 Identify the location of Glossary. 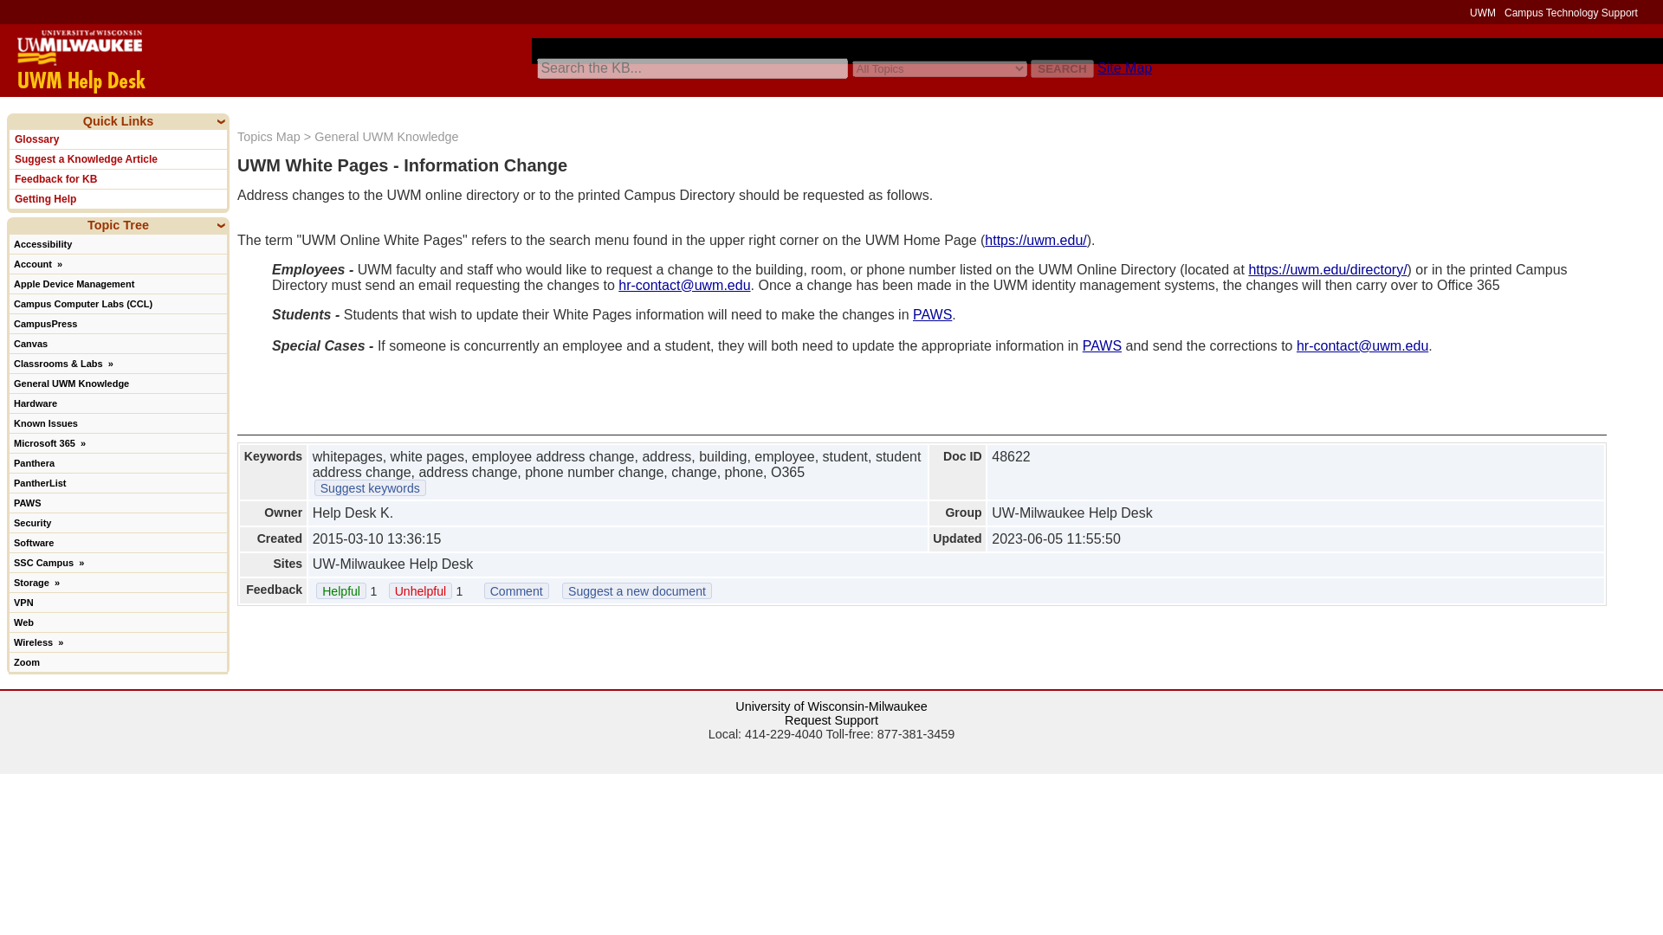
(118, 139).